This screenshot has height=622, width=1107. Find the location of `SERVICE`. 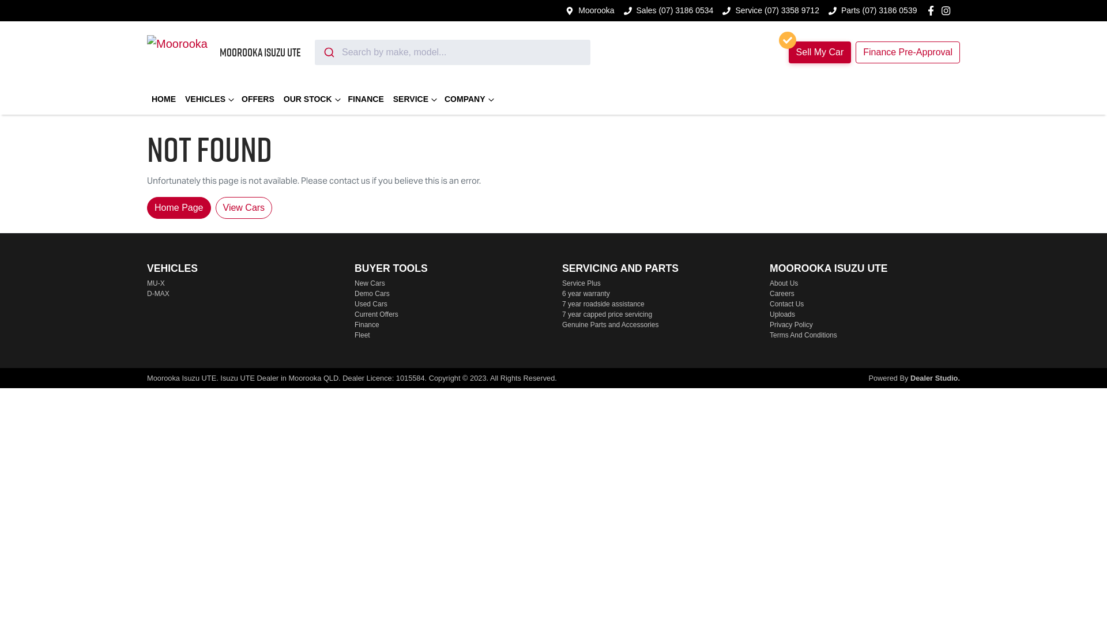

SERVICE is located at coordinates (414, 99).